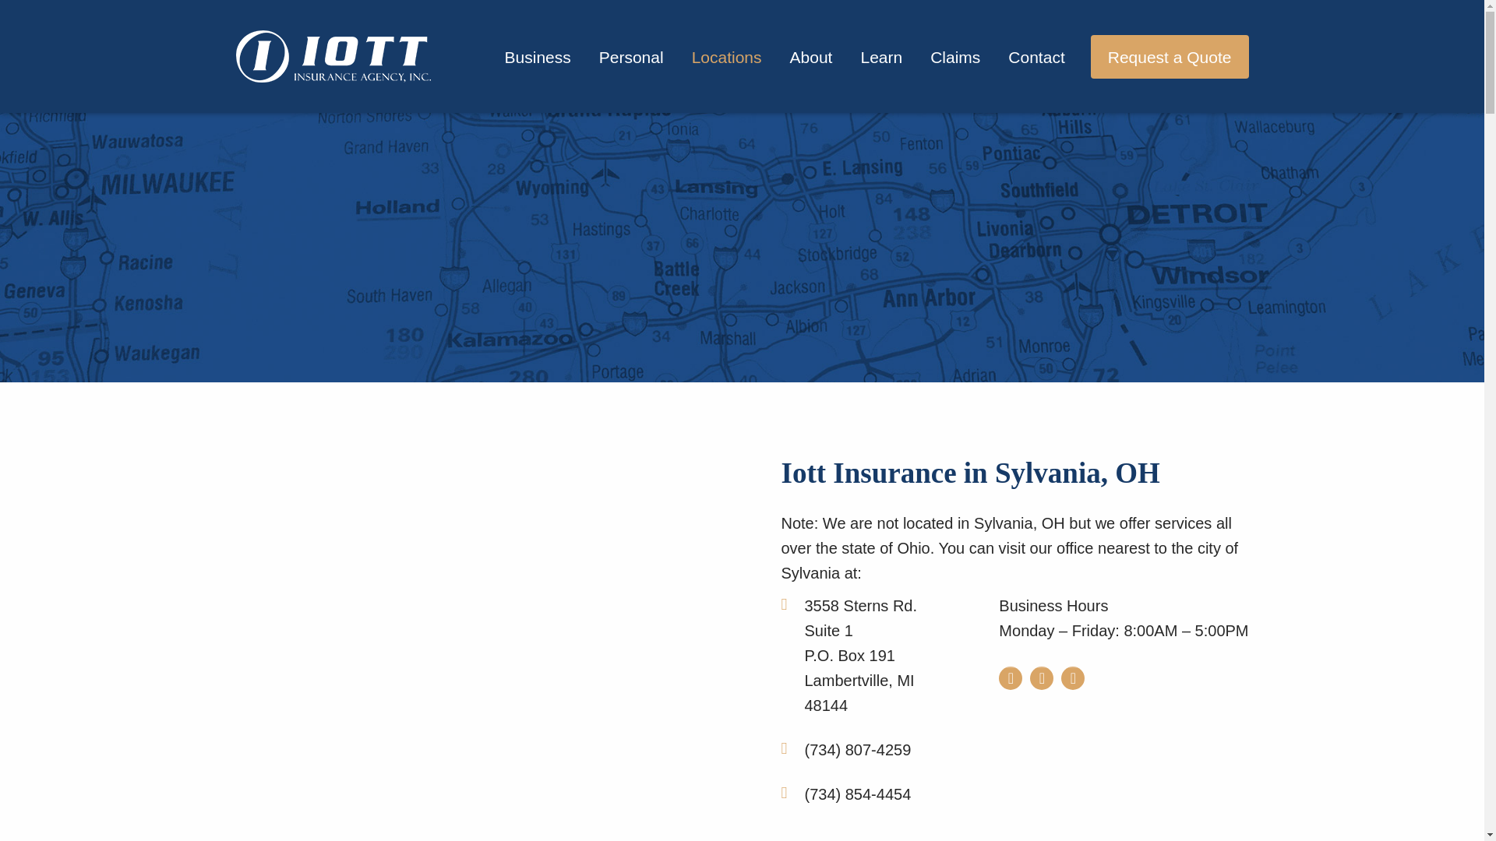 The height and width of the screenshot is (841, 1496). Describe the element at coordinates (1170, 57) in the screenshot. I see `Request a Quote` at that location.